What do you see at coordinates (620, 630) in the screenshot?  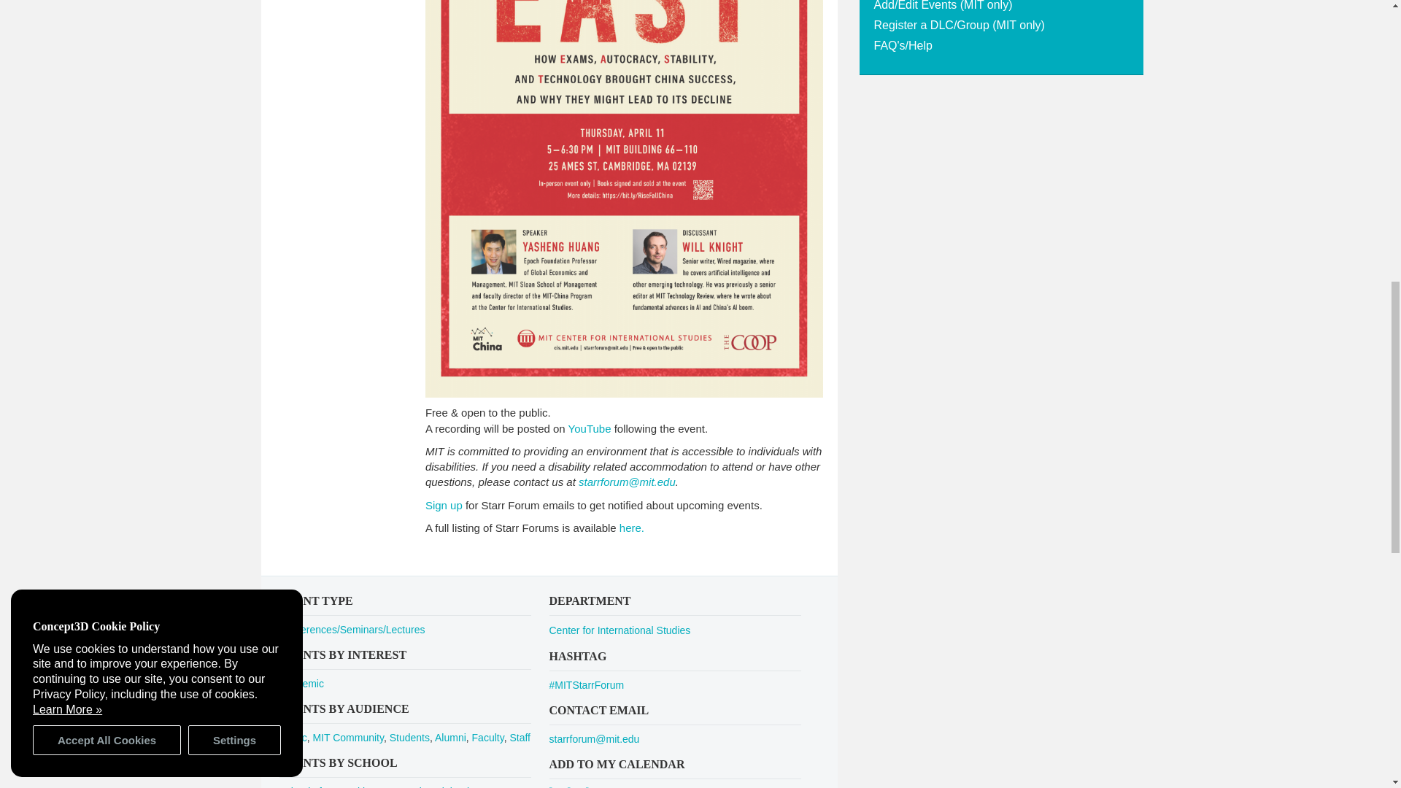 I see `Center for International Studies` at bounding box center [620, 630].